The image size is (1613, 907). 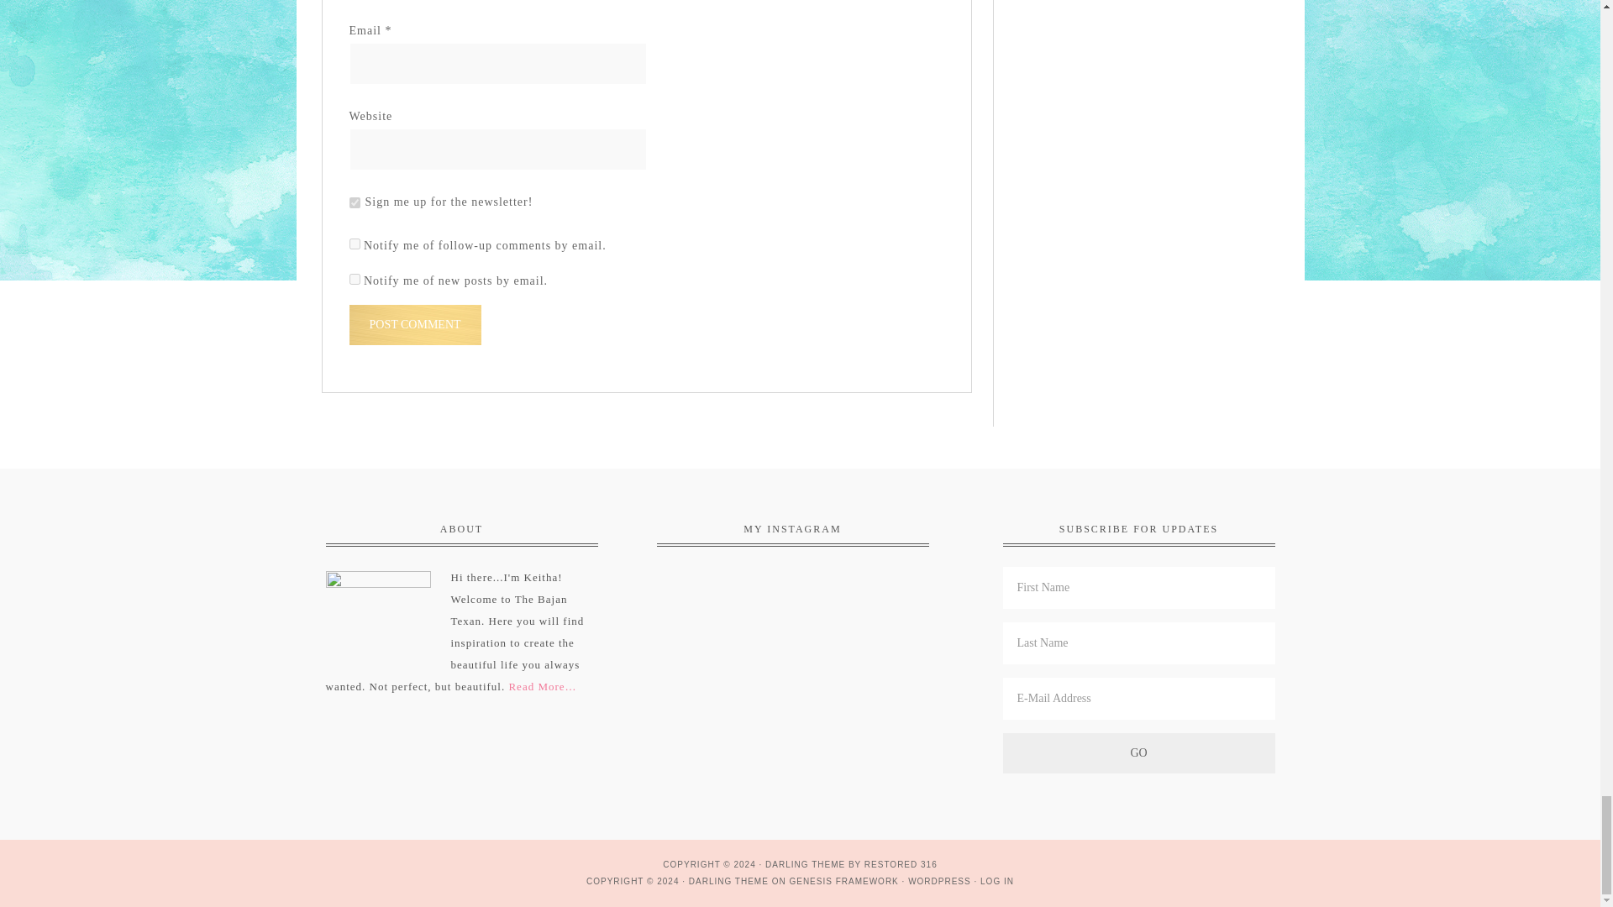 What do you see at coordinates (355, 279) in the screenshot?
I see `subscribe` at bounding box center [355, 279].